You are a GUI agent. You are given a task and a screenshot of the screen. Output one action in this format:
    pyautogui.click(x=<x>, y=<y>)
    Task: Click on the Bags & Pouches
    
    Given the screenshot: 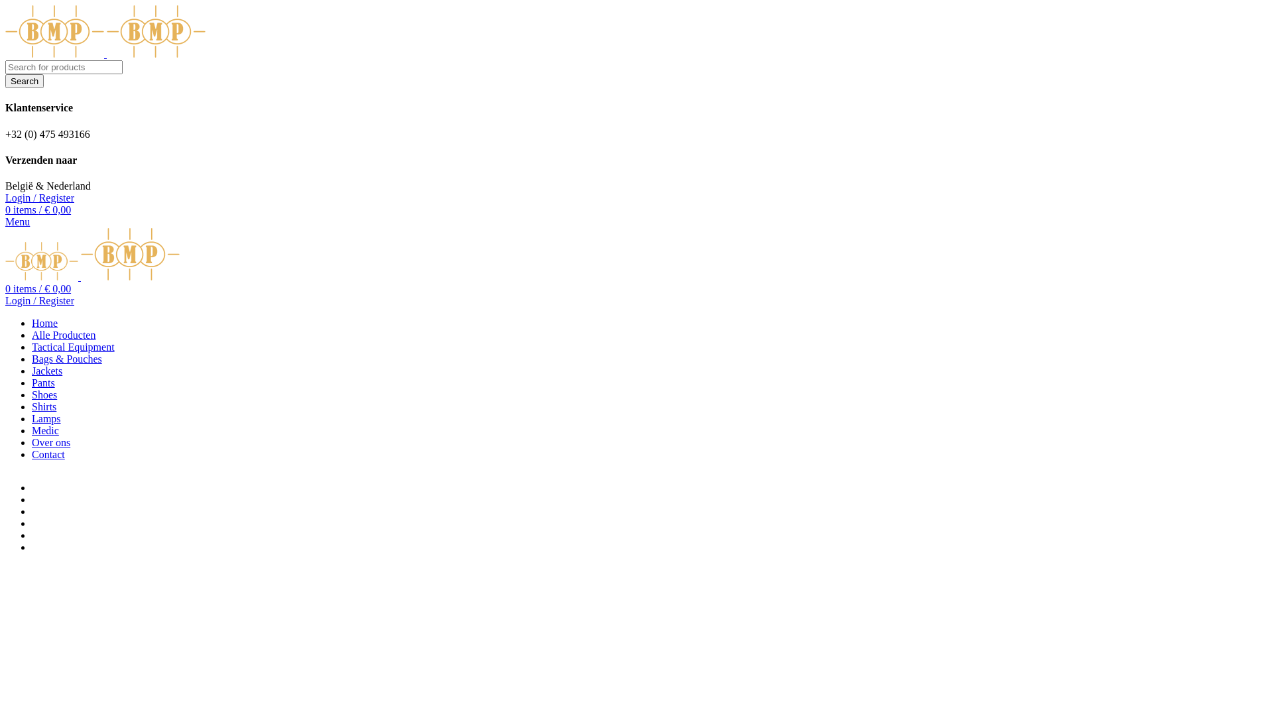 What is the action you would take?
    pyautogui.click(x=67, y=359)
    